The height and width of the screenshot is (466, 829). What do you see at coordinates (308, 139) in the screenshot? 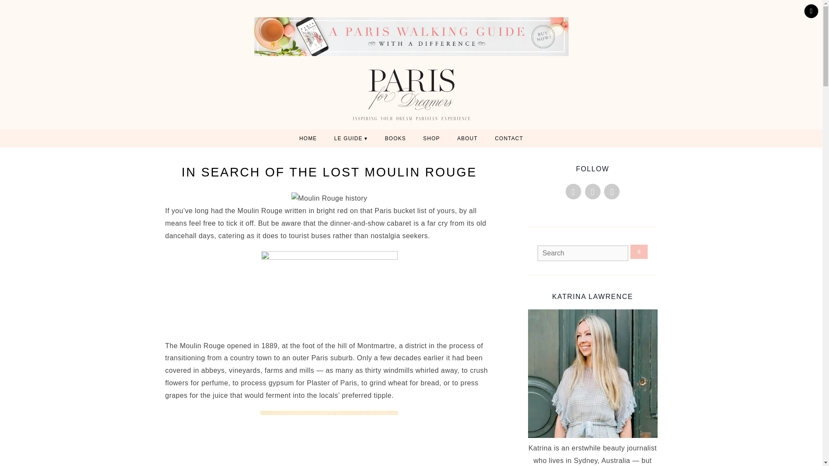
I see `HOME` at bounding box center [308, 139].